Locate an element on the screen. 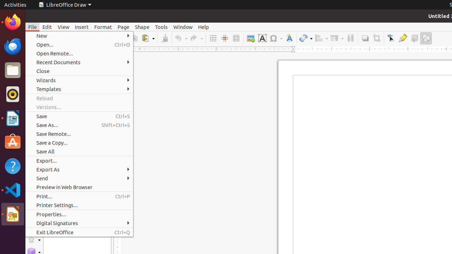 Image resolution: width=452 pixels, height=254 pixels. Transformations is located at coordinates (306, 38).